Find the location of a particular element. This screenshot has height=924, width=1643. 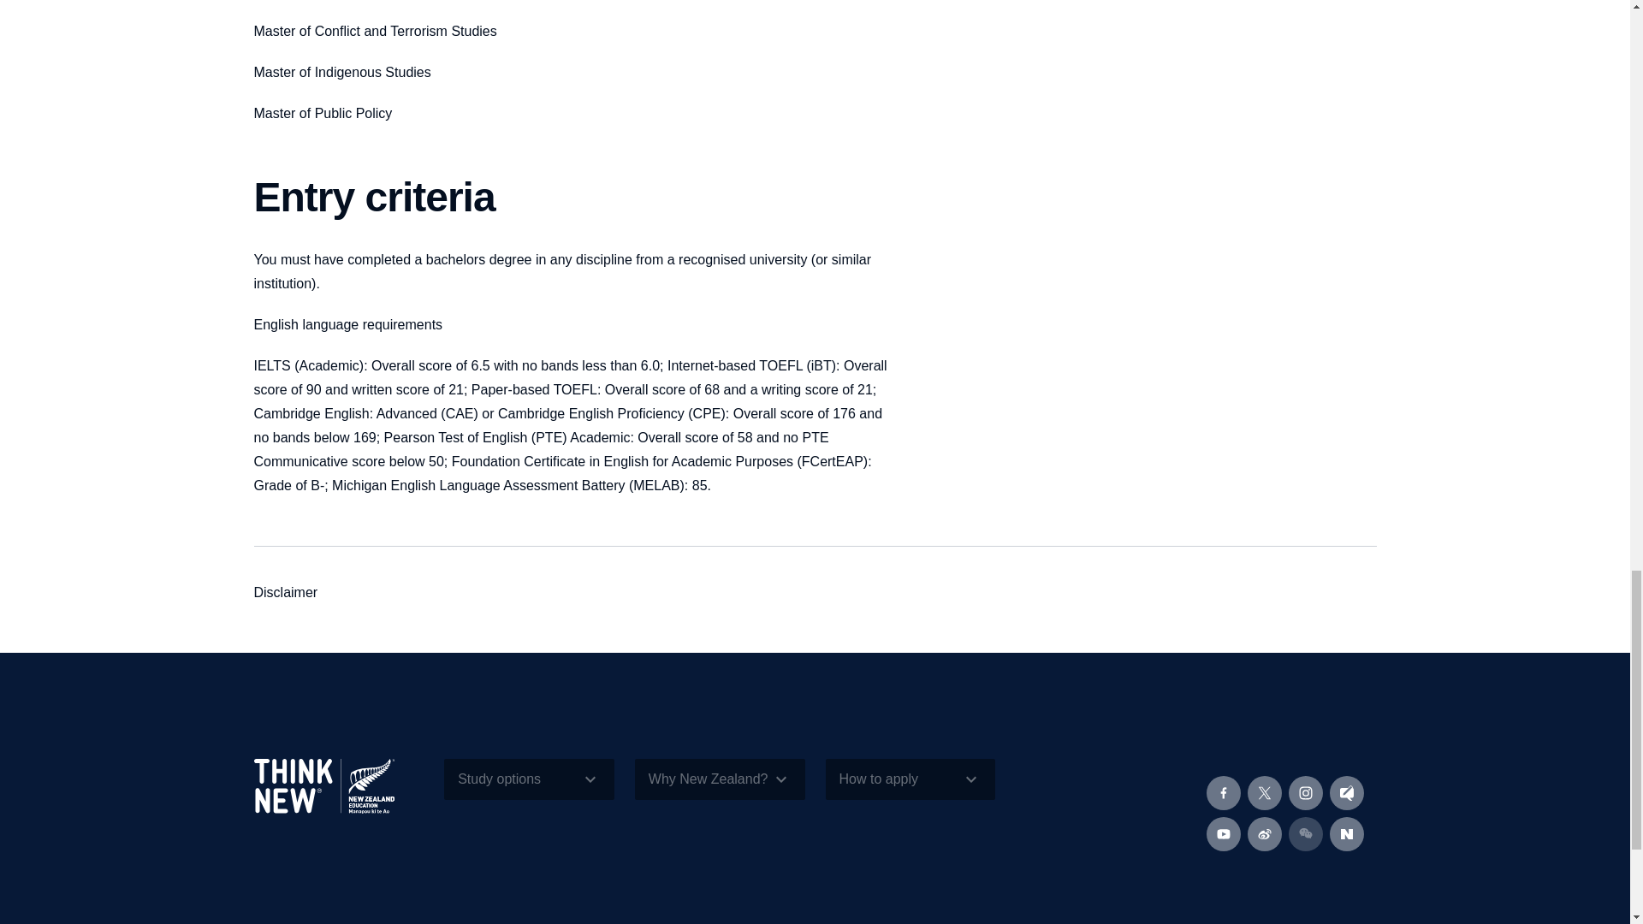

YouTube is located at coordinates (1223, 833).